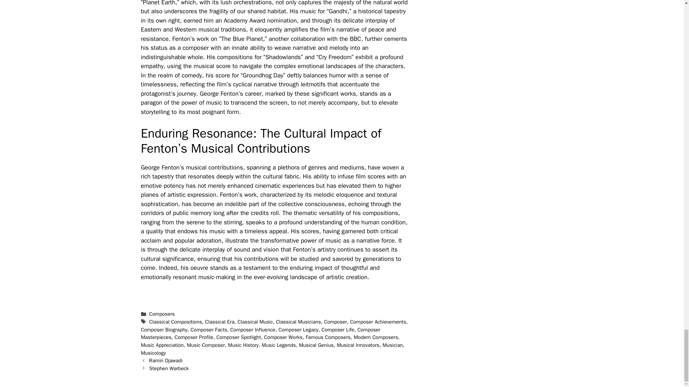 This screenshot has height=387, width=689. What do you see at coordinates (253, 330) in the screenshot?
I see `Composer Influence` at bounding box center [253, 330].